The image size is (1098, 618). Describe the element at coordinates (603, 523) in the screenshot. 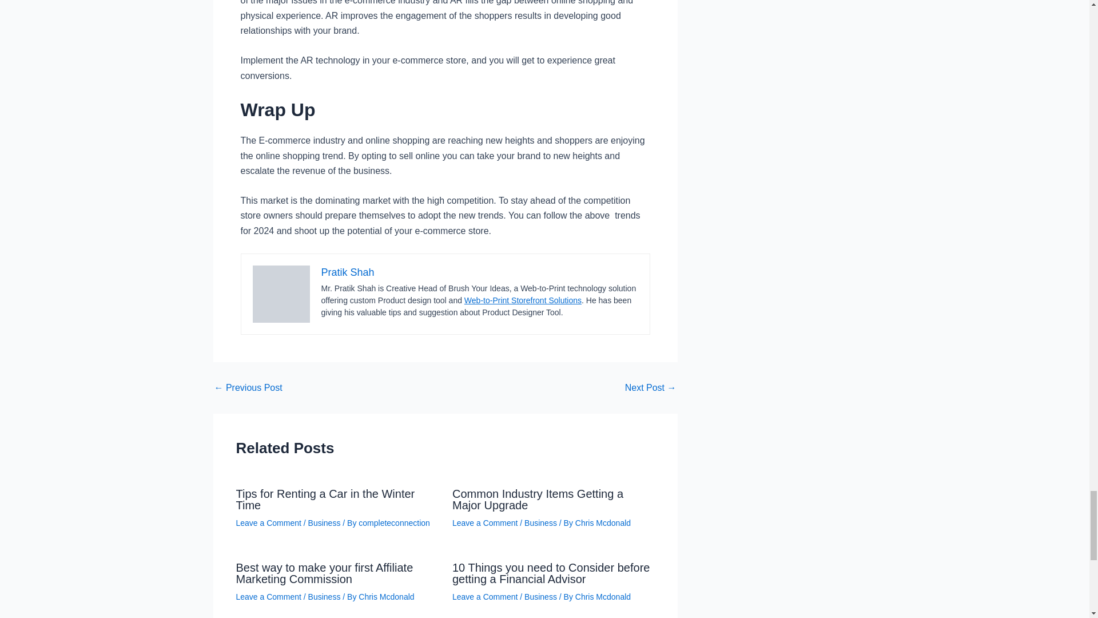

I see `View all posts by Chris Mcdonald` at that location.